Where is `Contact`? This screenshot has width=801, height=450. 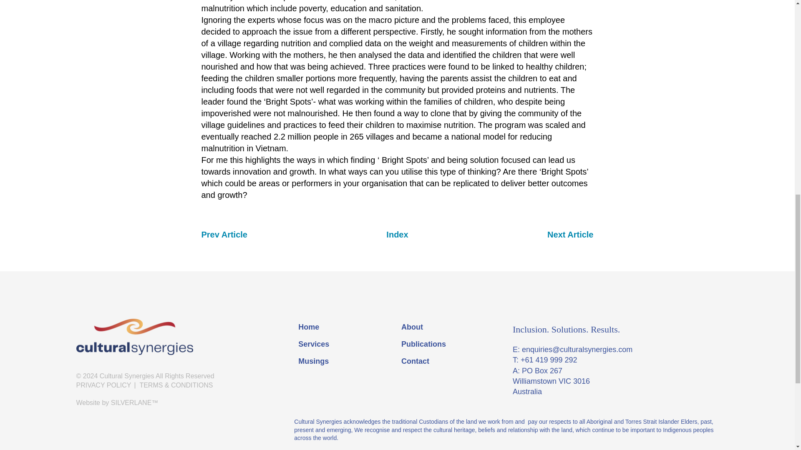
Contact is located at coordinates (448, 362).